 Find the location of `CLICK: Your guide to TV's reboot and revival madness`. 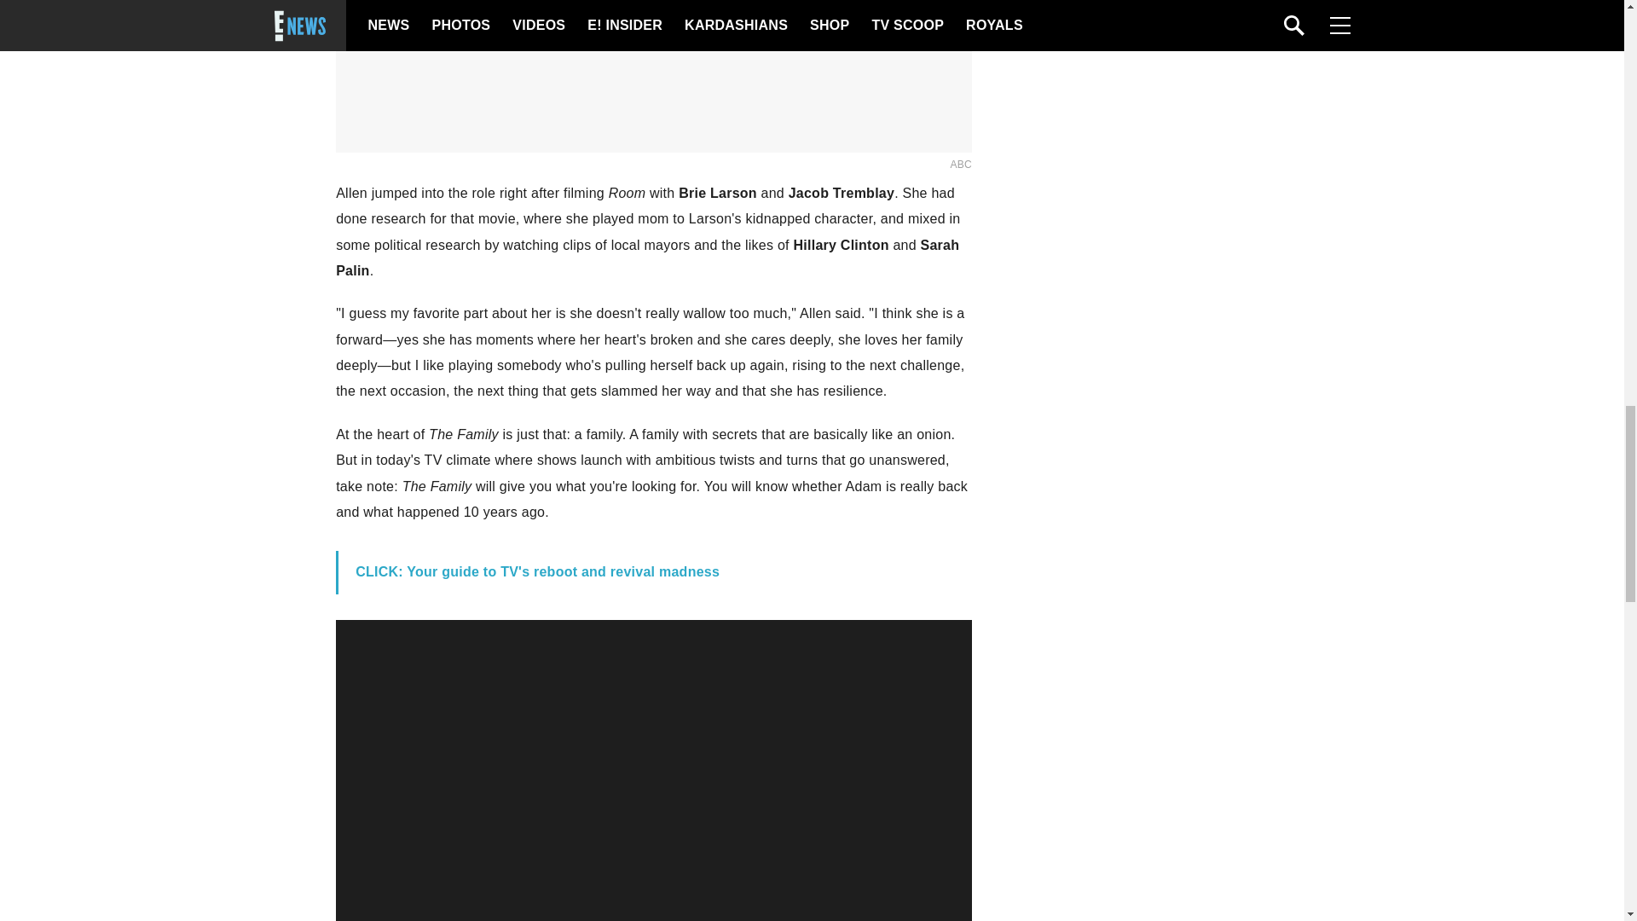

CLICK: Your guide to TV's reboot and revival madness is located at coordinates (537, 571).